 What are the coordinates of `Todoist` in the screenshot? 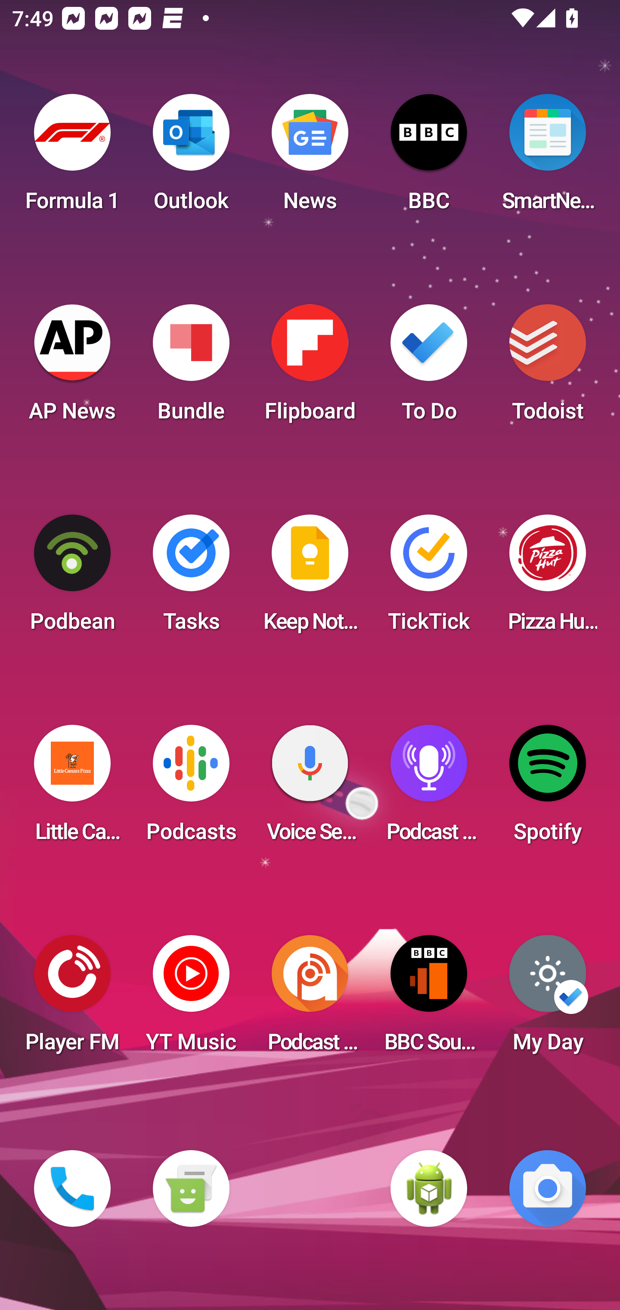 It's located at (548, 368).